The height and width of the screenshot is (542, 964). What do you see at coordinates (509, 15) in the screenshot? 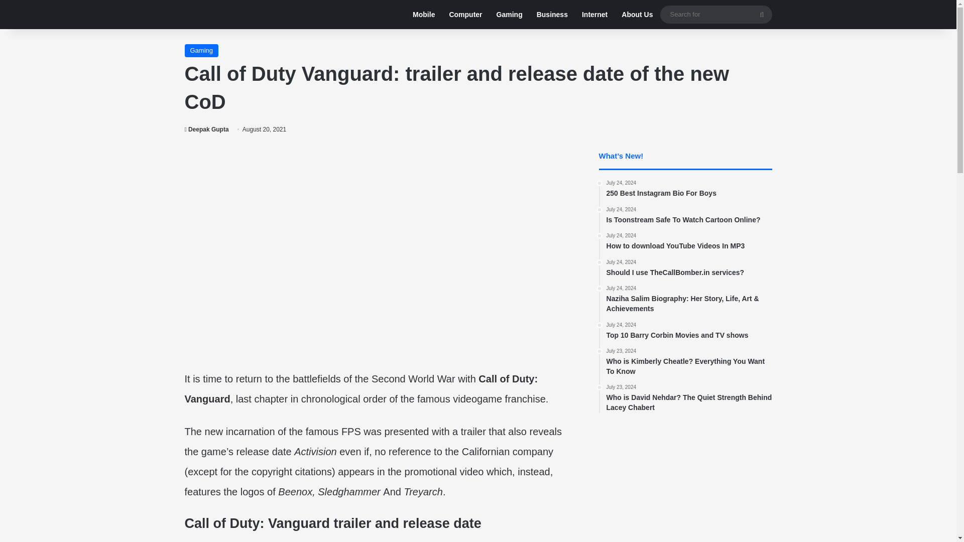
I see `Gaming` at bounding box center [509, 15].